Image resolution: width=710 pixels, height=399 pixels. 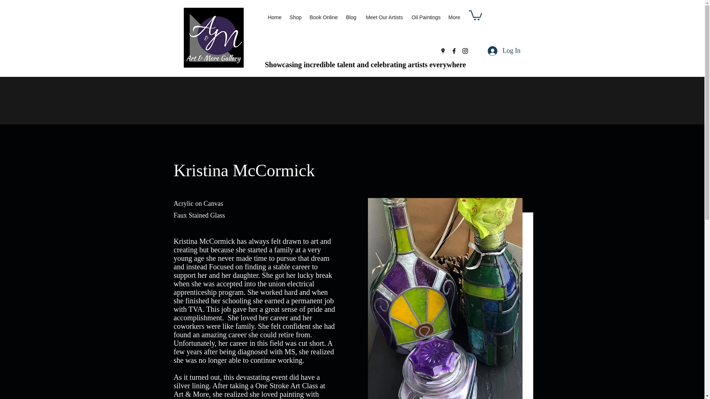 What do you see at coordinates (323, 17) in the screenshot?
I see `Book Online` at bounding box center [323, 17].